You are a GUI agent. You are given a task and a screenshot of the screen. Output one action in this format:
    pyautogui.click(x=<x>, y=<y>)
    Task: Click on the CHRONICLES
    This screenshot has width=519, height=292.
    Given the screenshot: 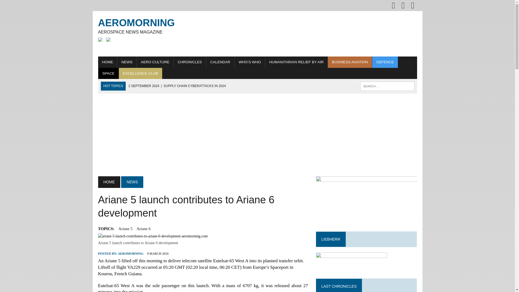 What is the action you would take?
    pyautogui.click(x=190, y=62)
    